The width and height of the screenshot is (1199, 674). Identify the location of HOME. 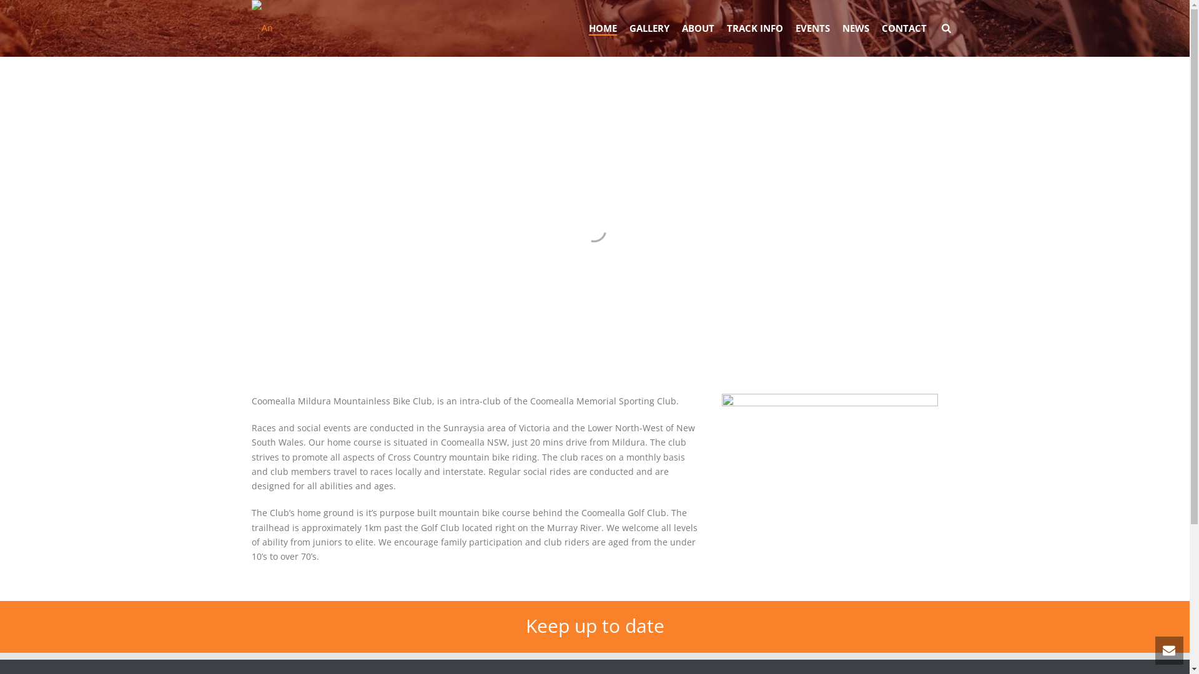
(603, 29).